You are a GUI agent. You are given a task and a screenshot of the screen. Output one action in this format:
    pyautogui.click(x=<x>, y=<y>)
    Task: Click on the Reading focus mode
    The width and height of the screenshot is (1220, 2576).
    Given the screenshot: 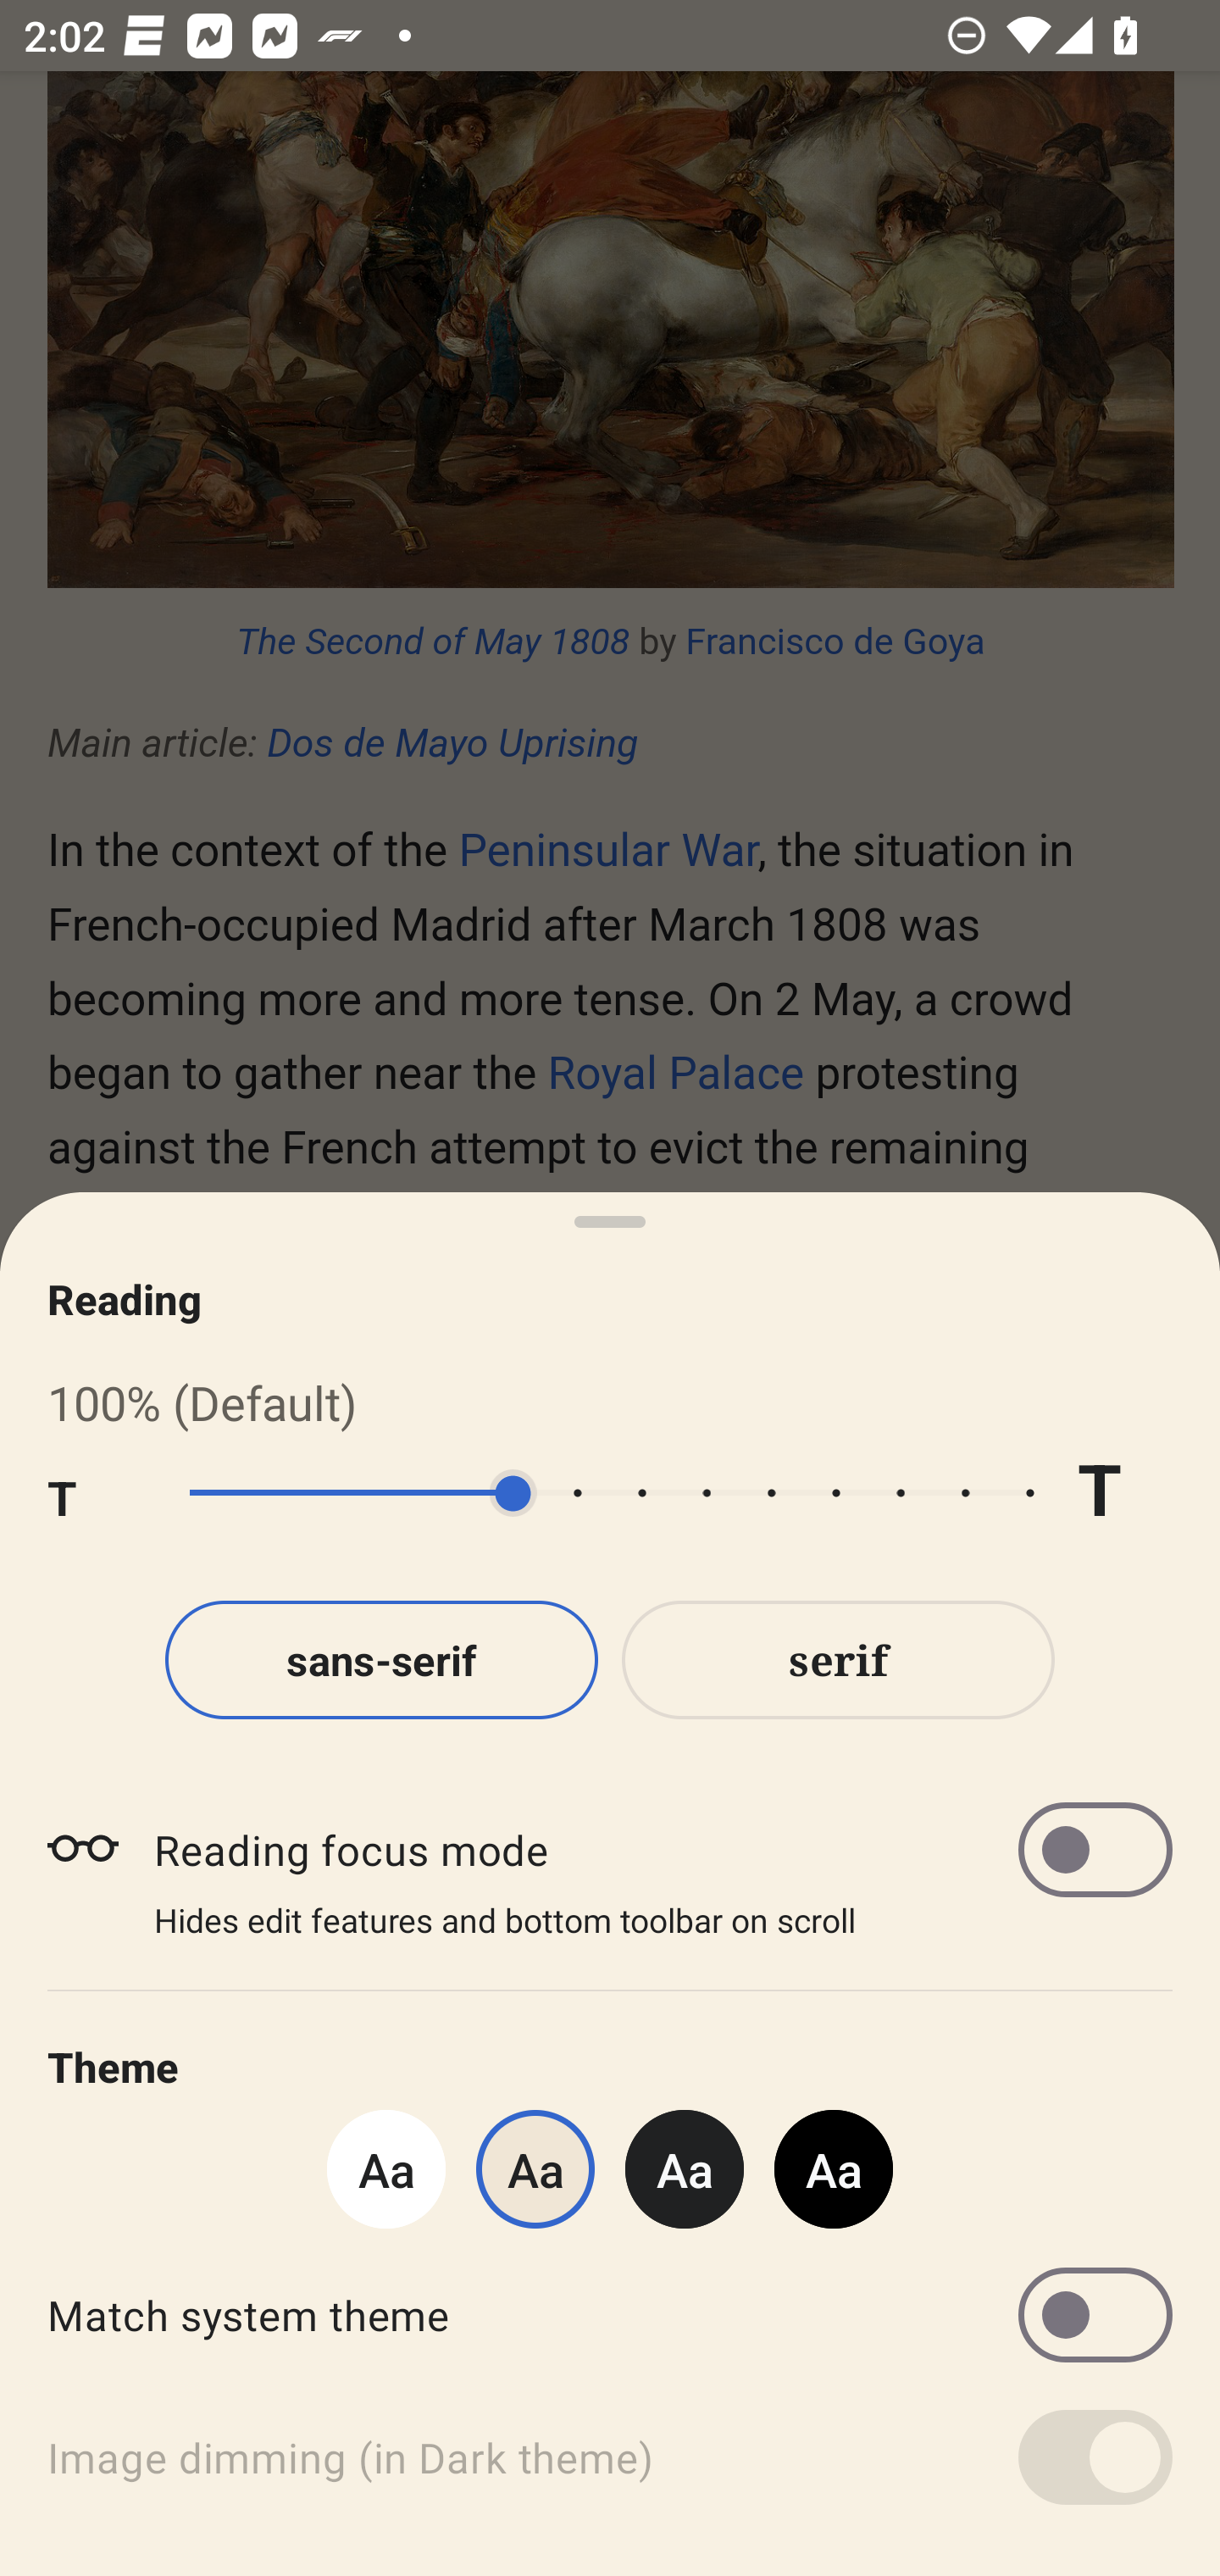 What is the action you would take?
    pyautogui.click(x=663, y=1849)
    